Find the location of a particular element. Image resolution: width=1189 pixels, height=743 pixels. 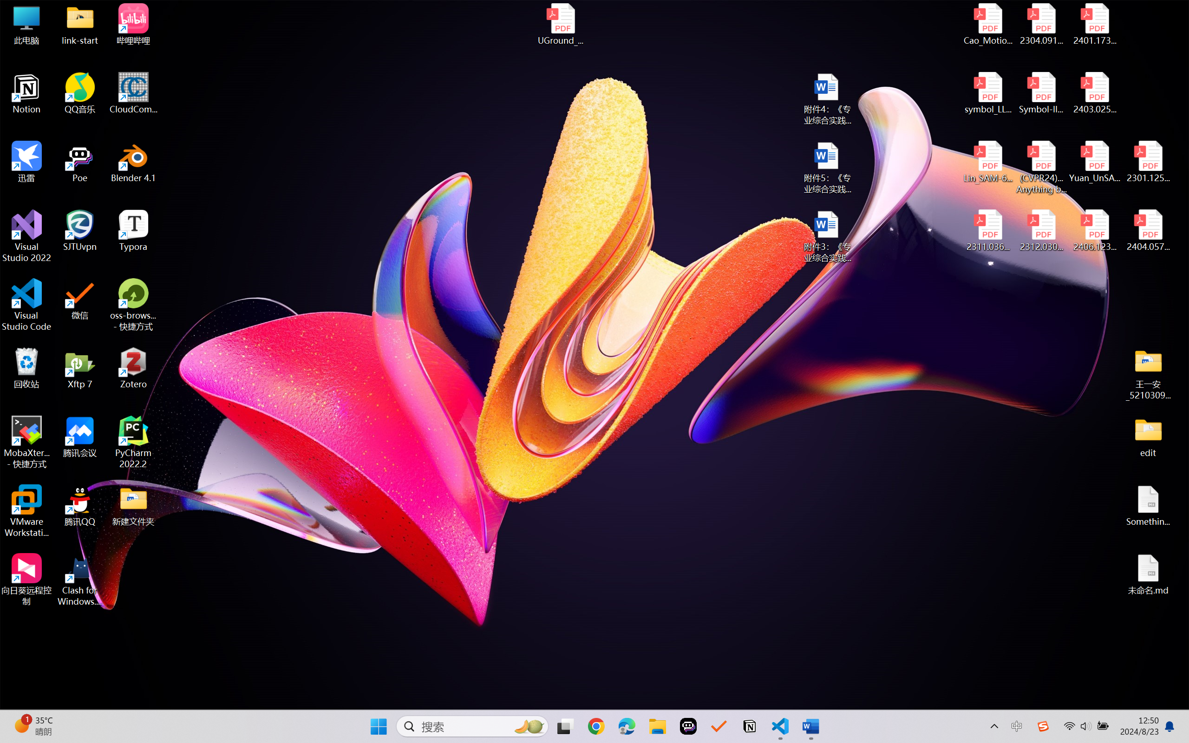

2404.05719v1.pdf is located at coordinates (1148, 231).